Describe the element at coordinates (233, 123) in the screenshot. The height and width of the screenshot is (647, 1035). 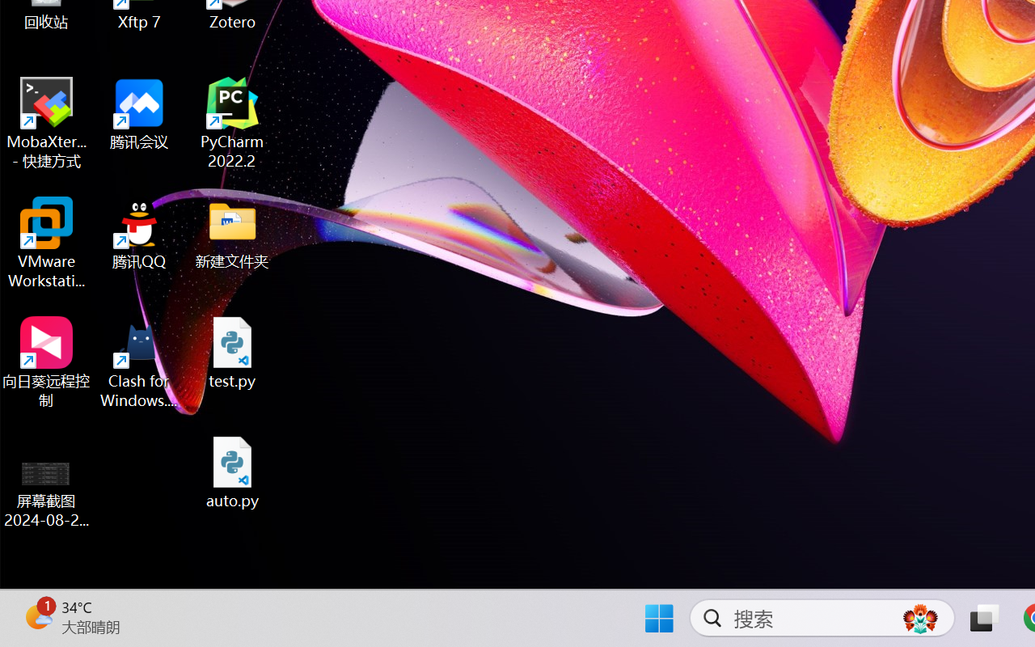
I see `PyCharm 2022.2` at that location.